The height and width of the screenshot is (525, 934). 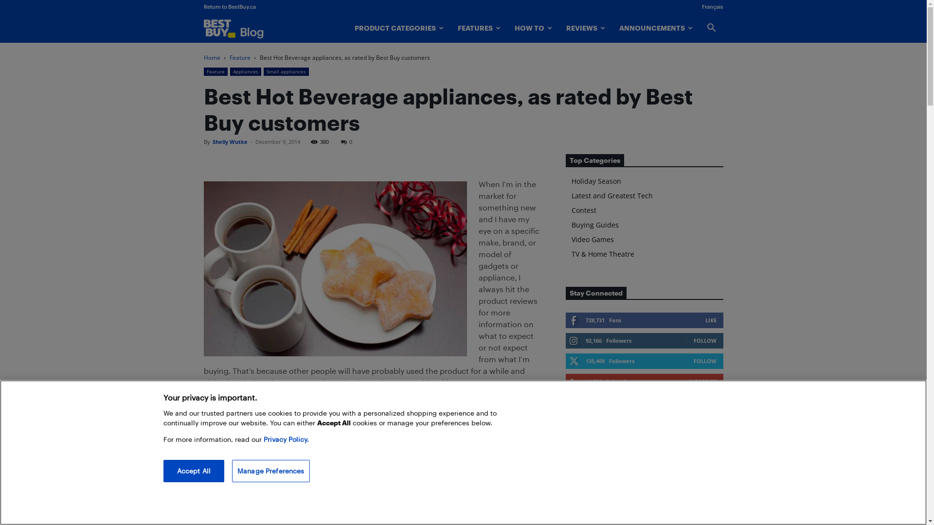 What do you see at coordinates (240, 57) in the screenshot?
I see `Feature` at bounding box center [240, 57].